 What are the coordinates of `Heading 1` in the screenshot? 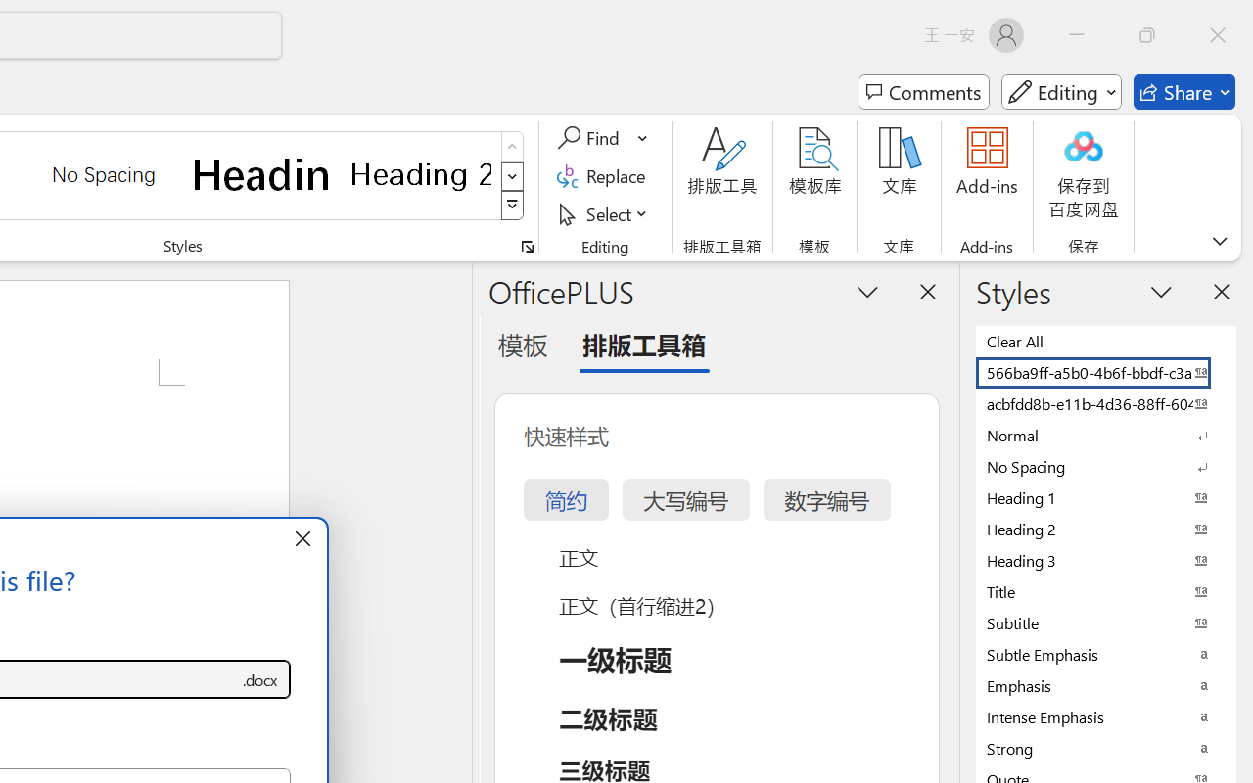 It's located at (262, 174).